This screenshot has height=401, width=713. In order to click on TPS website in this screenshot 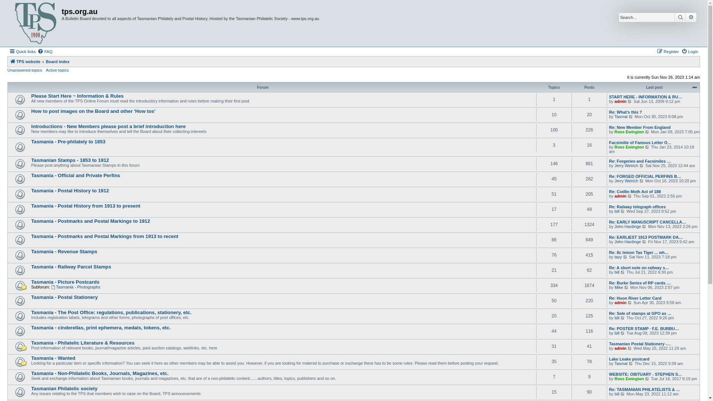, I will do `click(25, 62)`.